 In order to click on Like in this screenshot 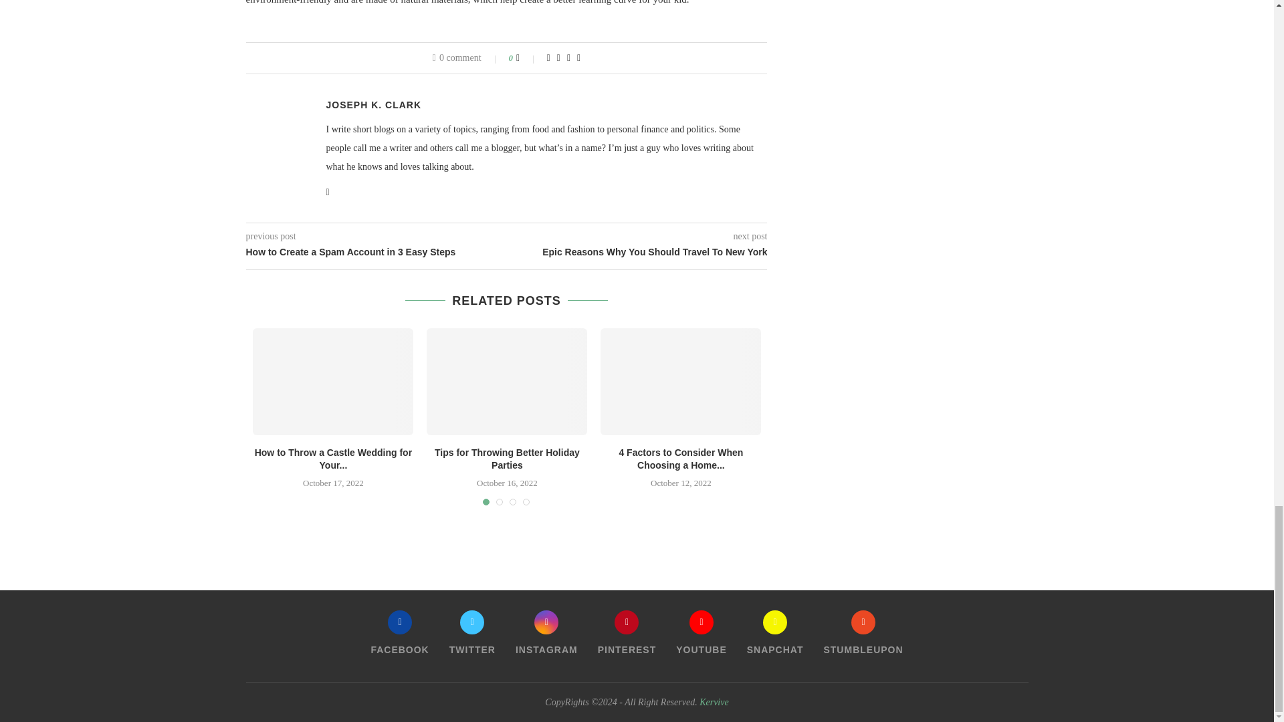, I will do `click(527, 57)`.